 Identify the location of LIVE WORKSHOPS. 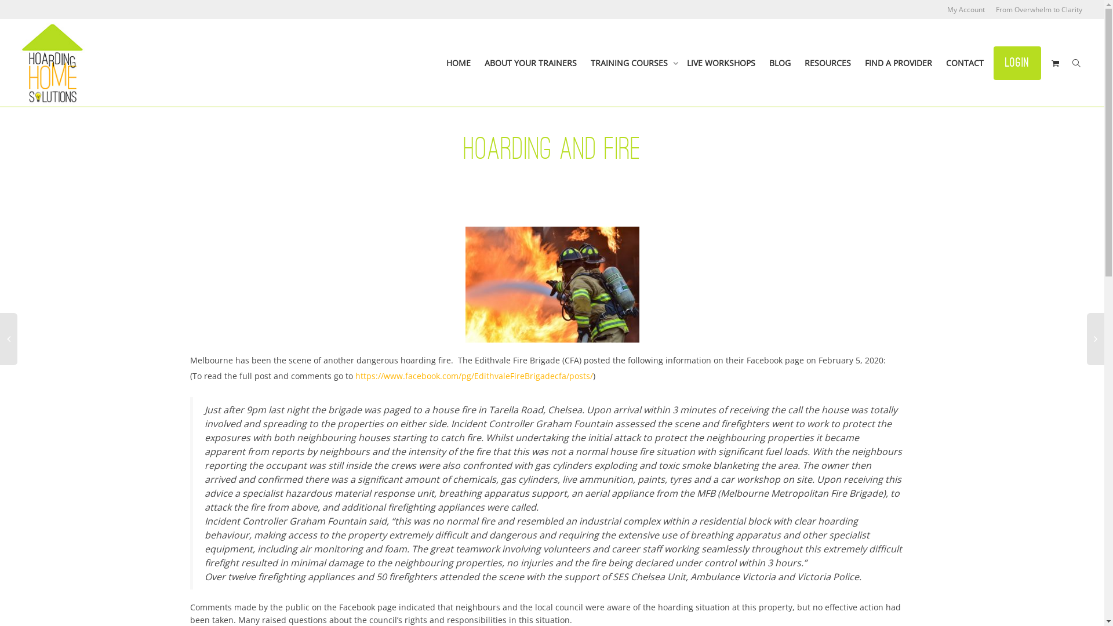
(721, 63).